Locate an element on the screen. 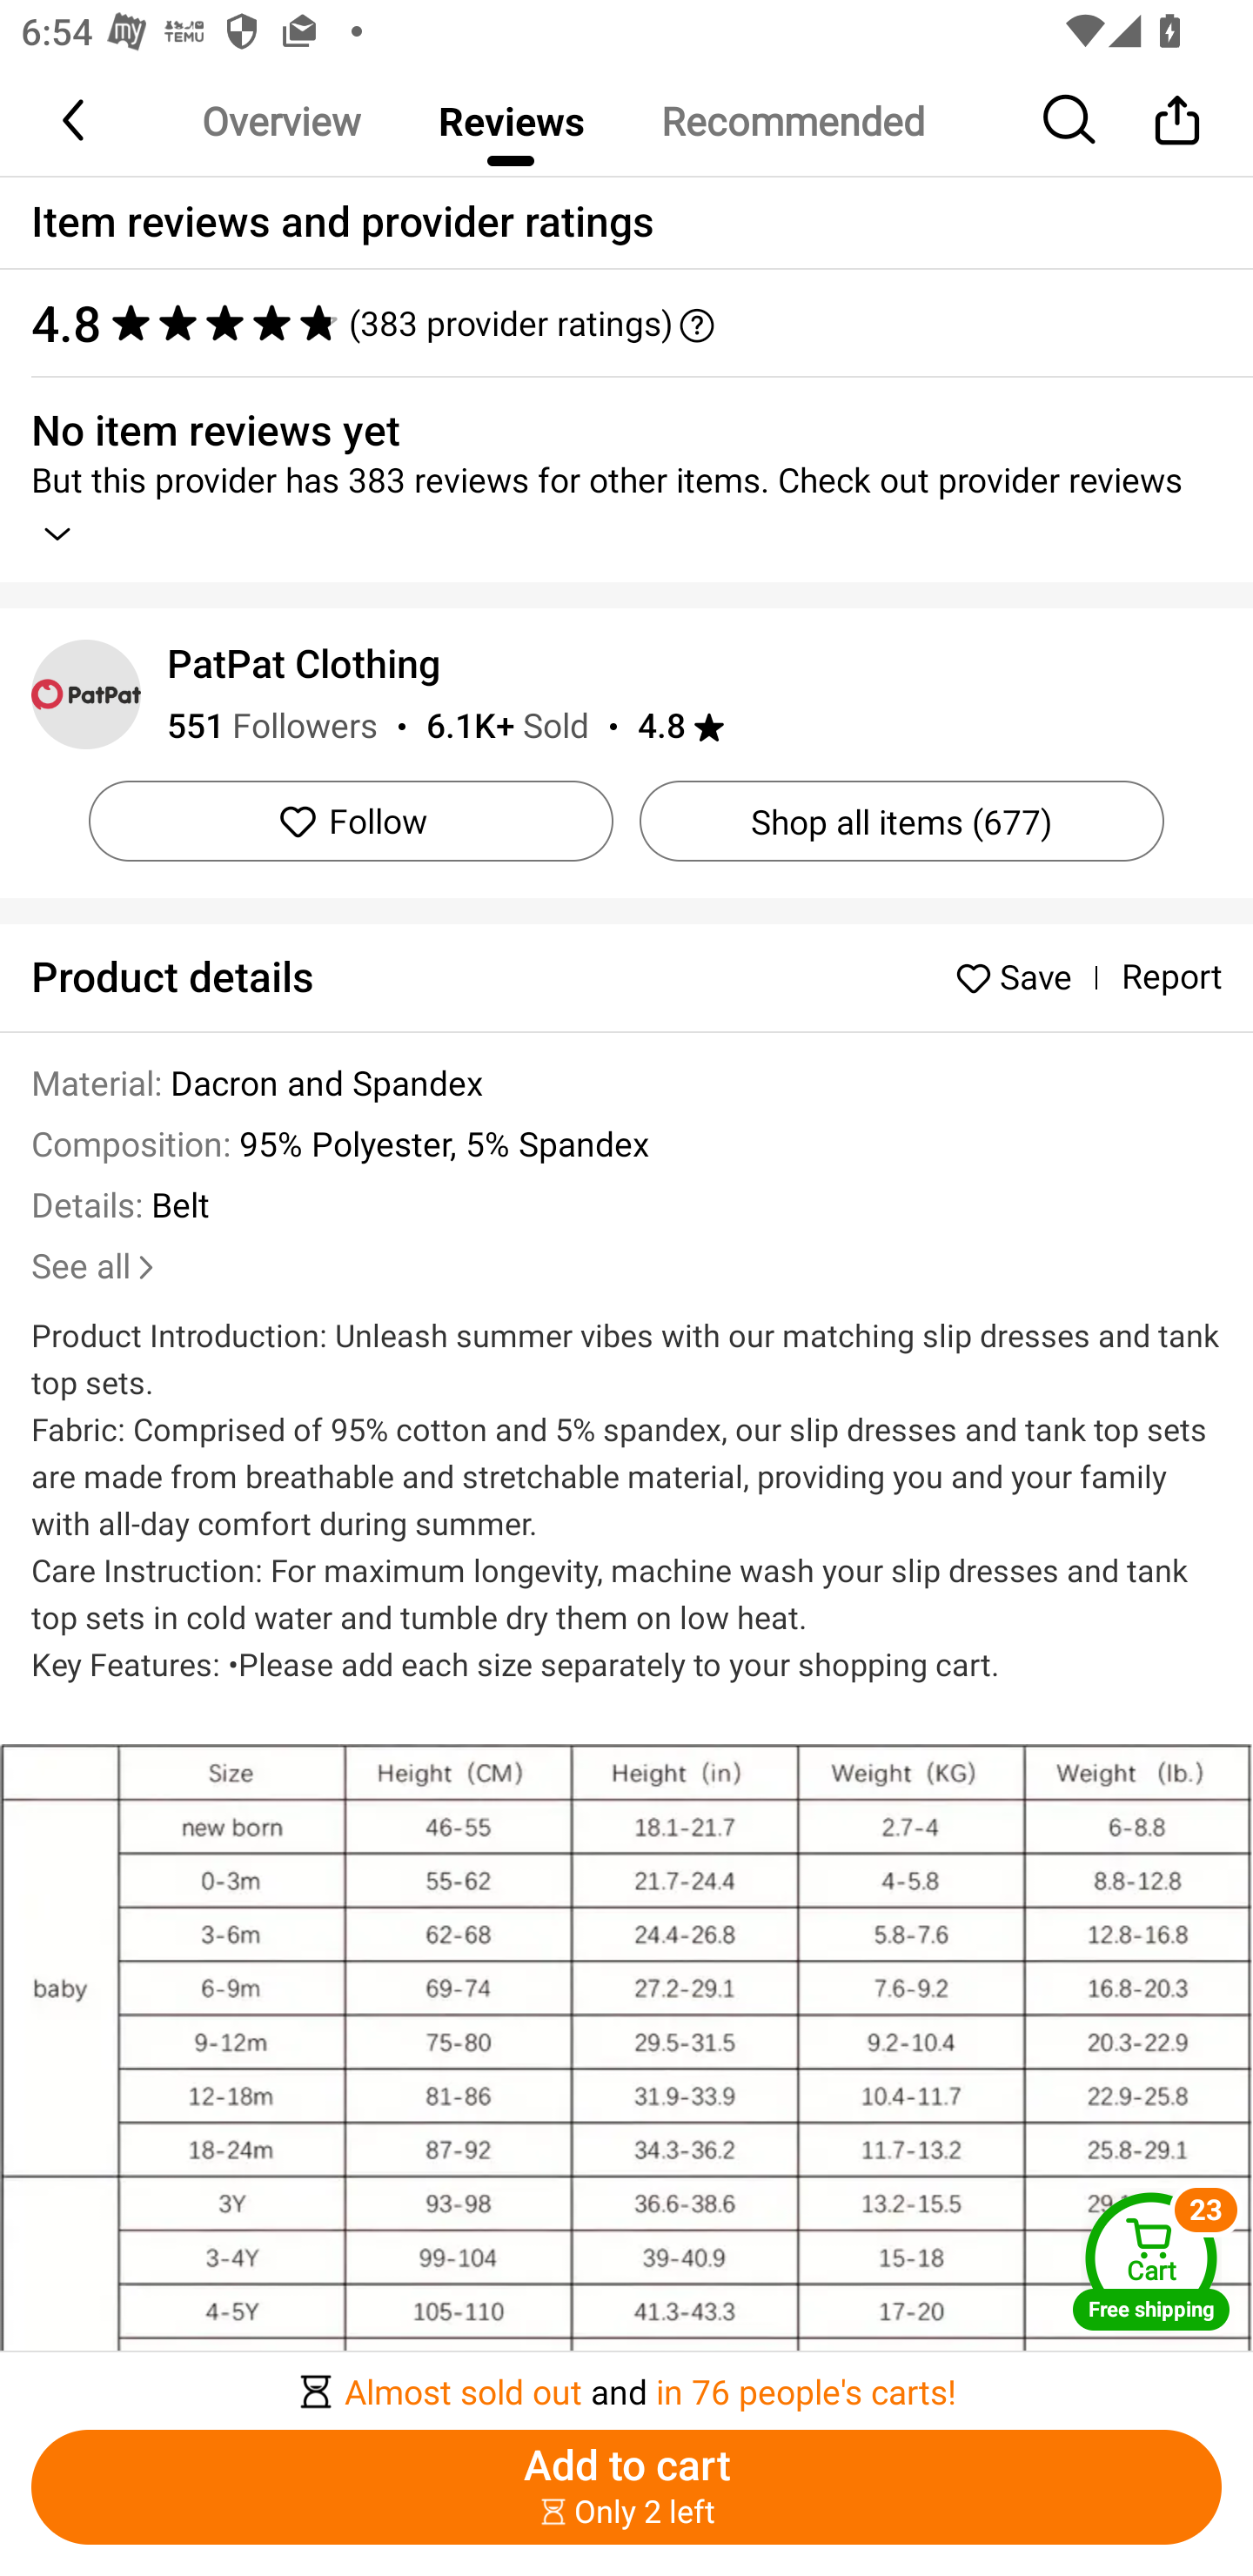   Save is located at coordinates (1021, 977).